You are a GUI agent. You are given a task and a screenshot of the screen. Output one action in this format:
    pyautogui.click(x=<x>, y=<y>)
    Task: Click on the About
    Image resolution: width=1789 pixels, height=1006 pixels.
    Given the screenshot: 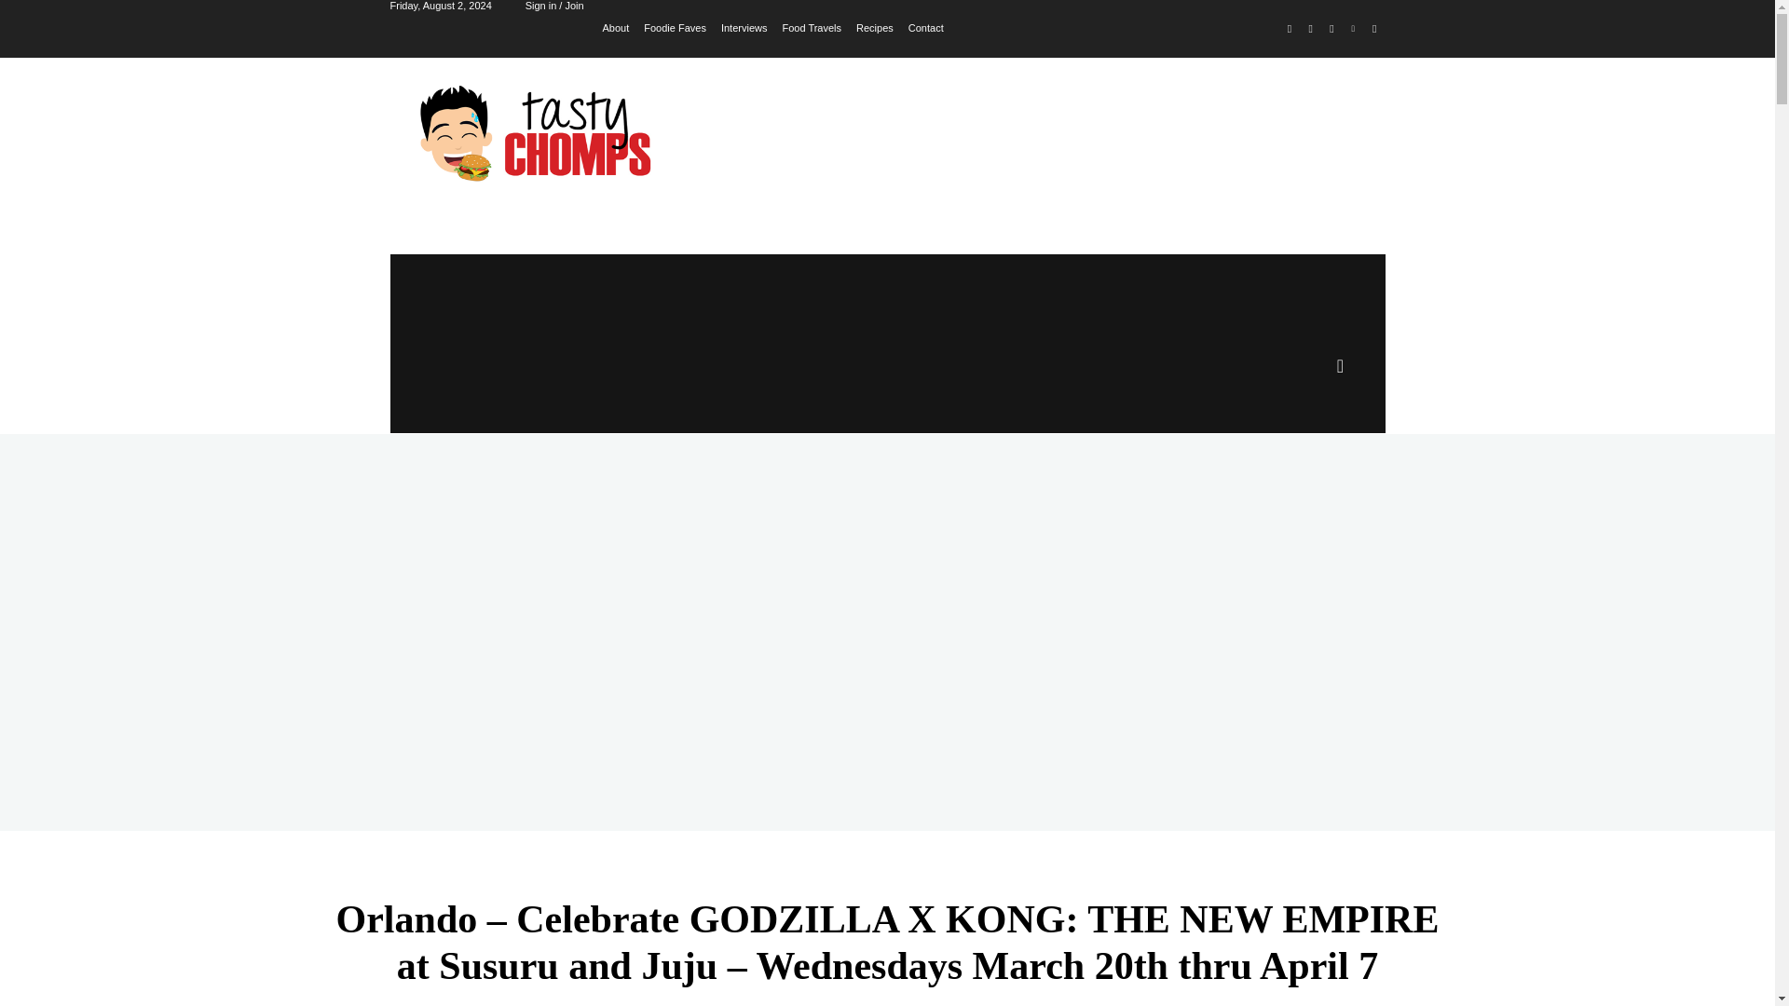 What is the action you would take?
    pyautogui.click(x=616, y=26)
    